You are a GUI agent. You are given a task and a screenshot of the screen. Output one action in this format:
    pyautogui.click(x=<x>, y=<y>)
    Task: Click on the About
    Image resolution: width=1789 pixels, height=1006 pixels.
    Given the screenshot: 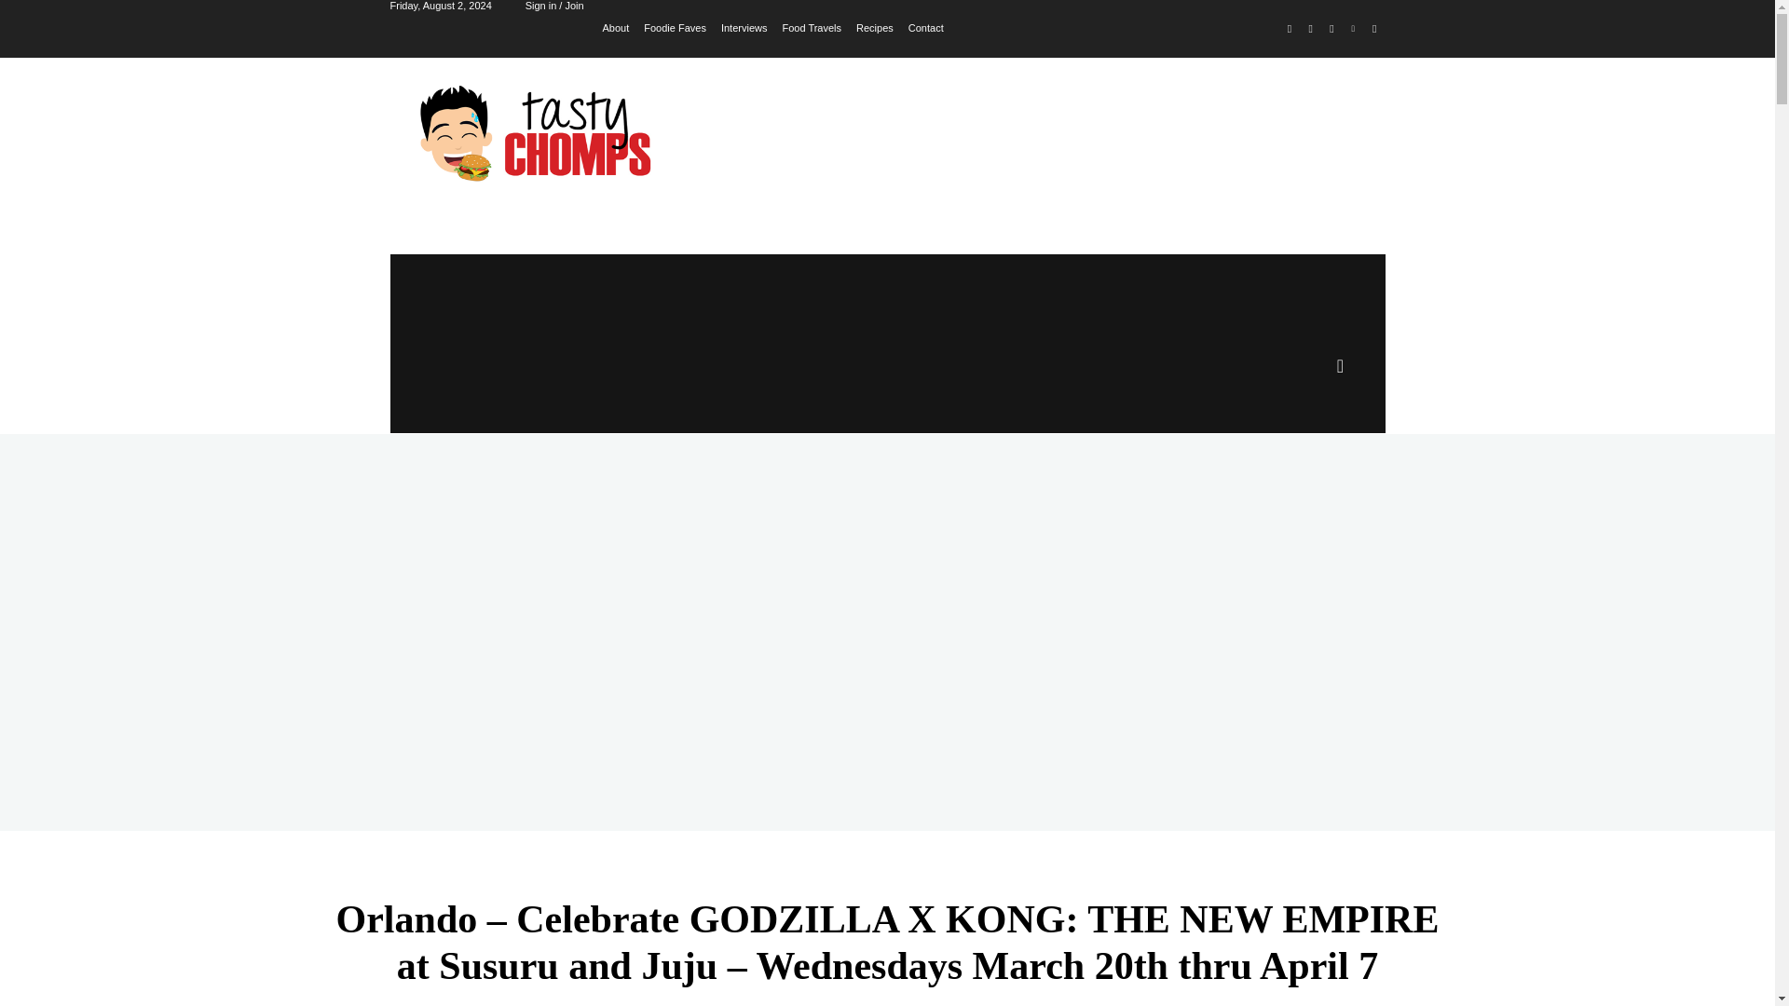 What is the action you would take?
    pyautogui.click(x=616, y=26)
    